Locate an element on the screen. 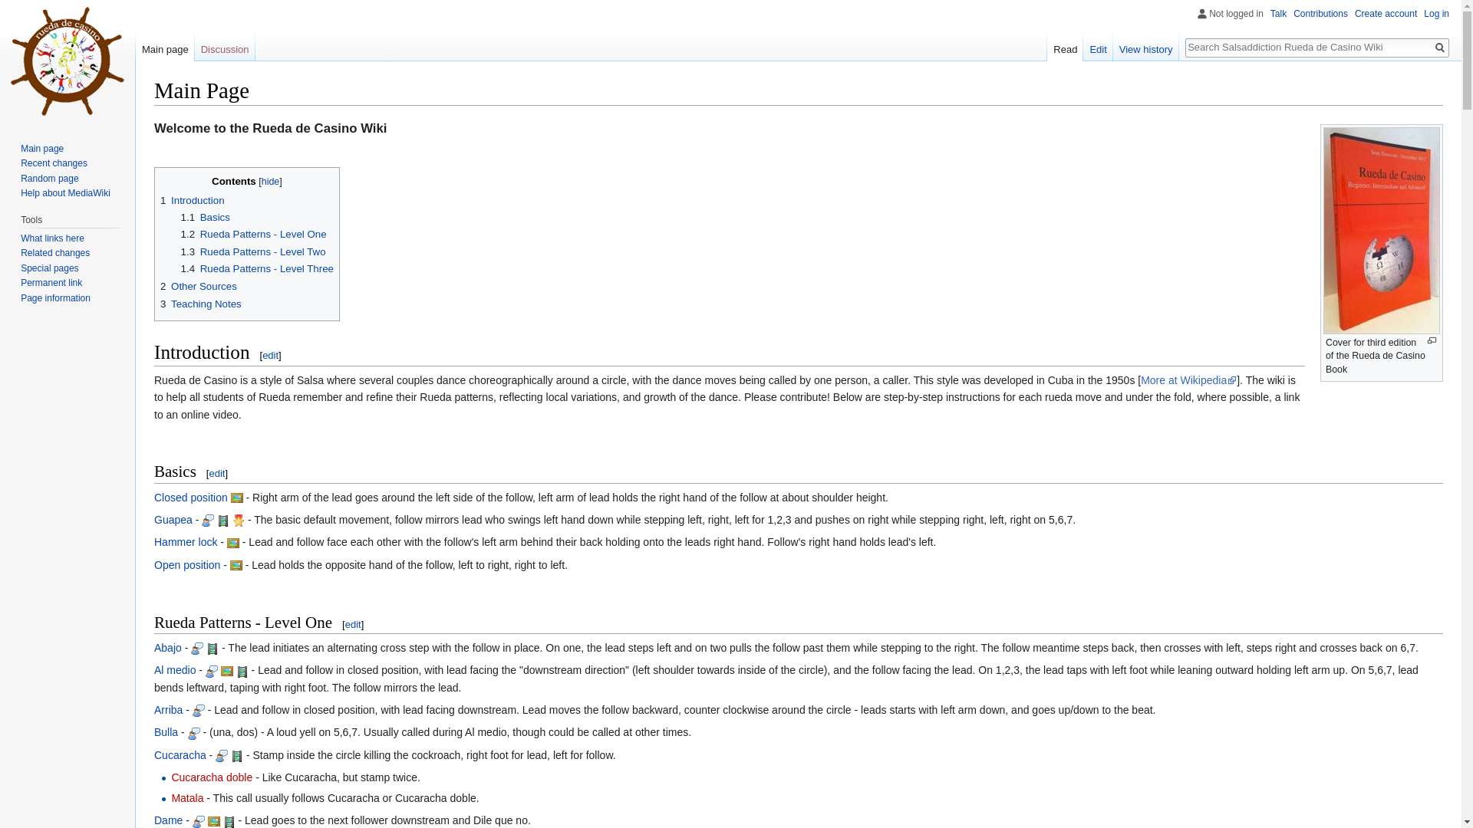 This screenshot has width=1473, height=828. Arriba is located at coordinates (169, 710).